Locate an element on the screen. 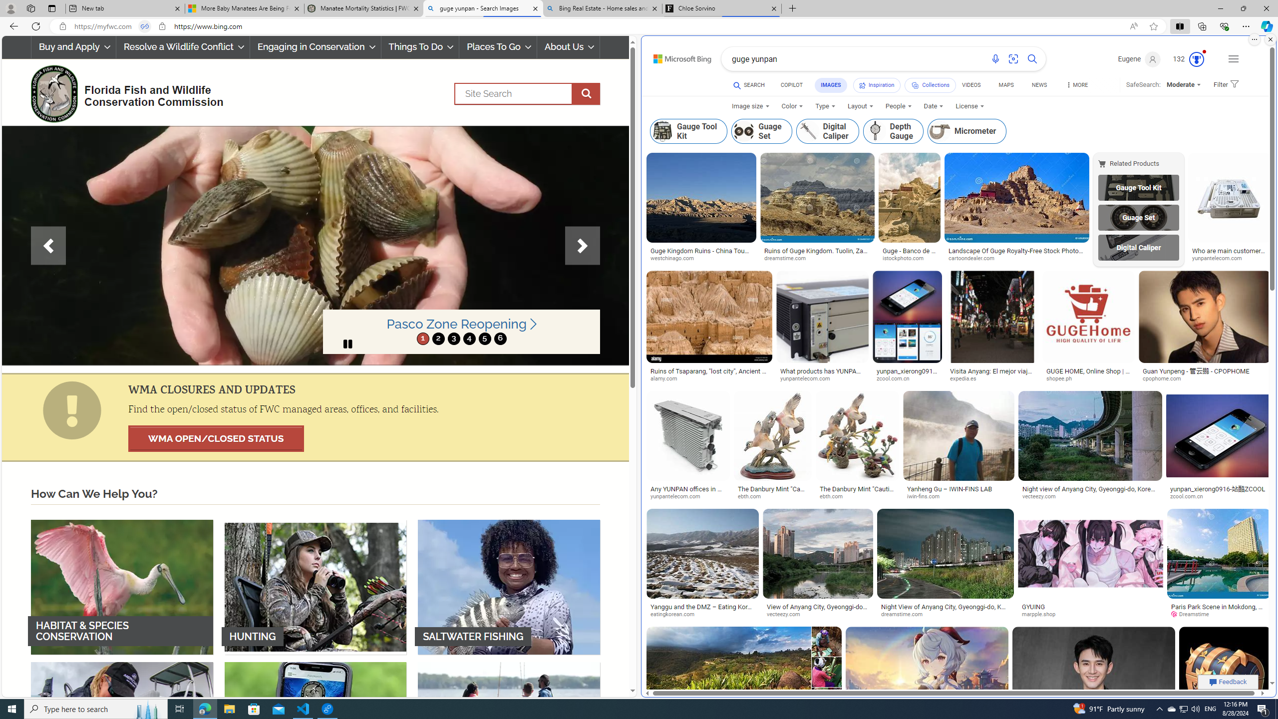 The width and height of the screenshot is (1278, 719). Depth Gauge is located at coordinates (893, 131).